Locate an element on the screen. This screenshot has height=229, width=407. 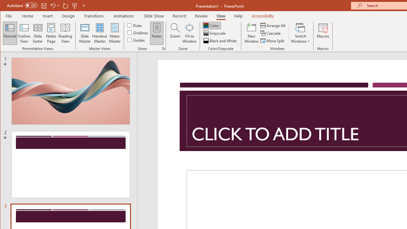
Notes Master is located at coordinates (114, 33).